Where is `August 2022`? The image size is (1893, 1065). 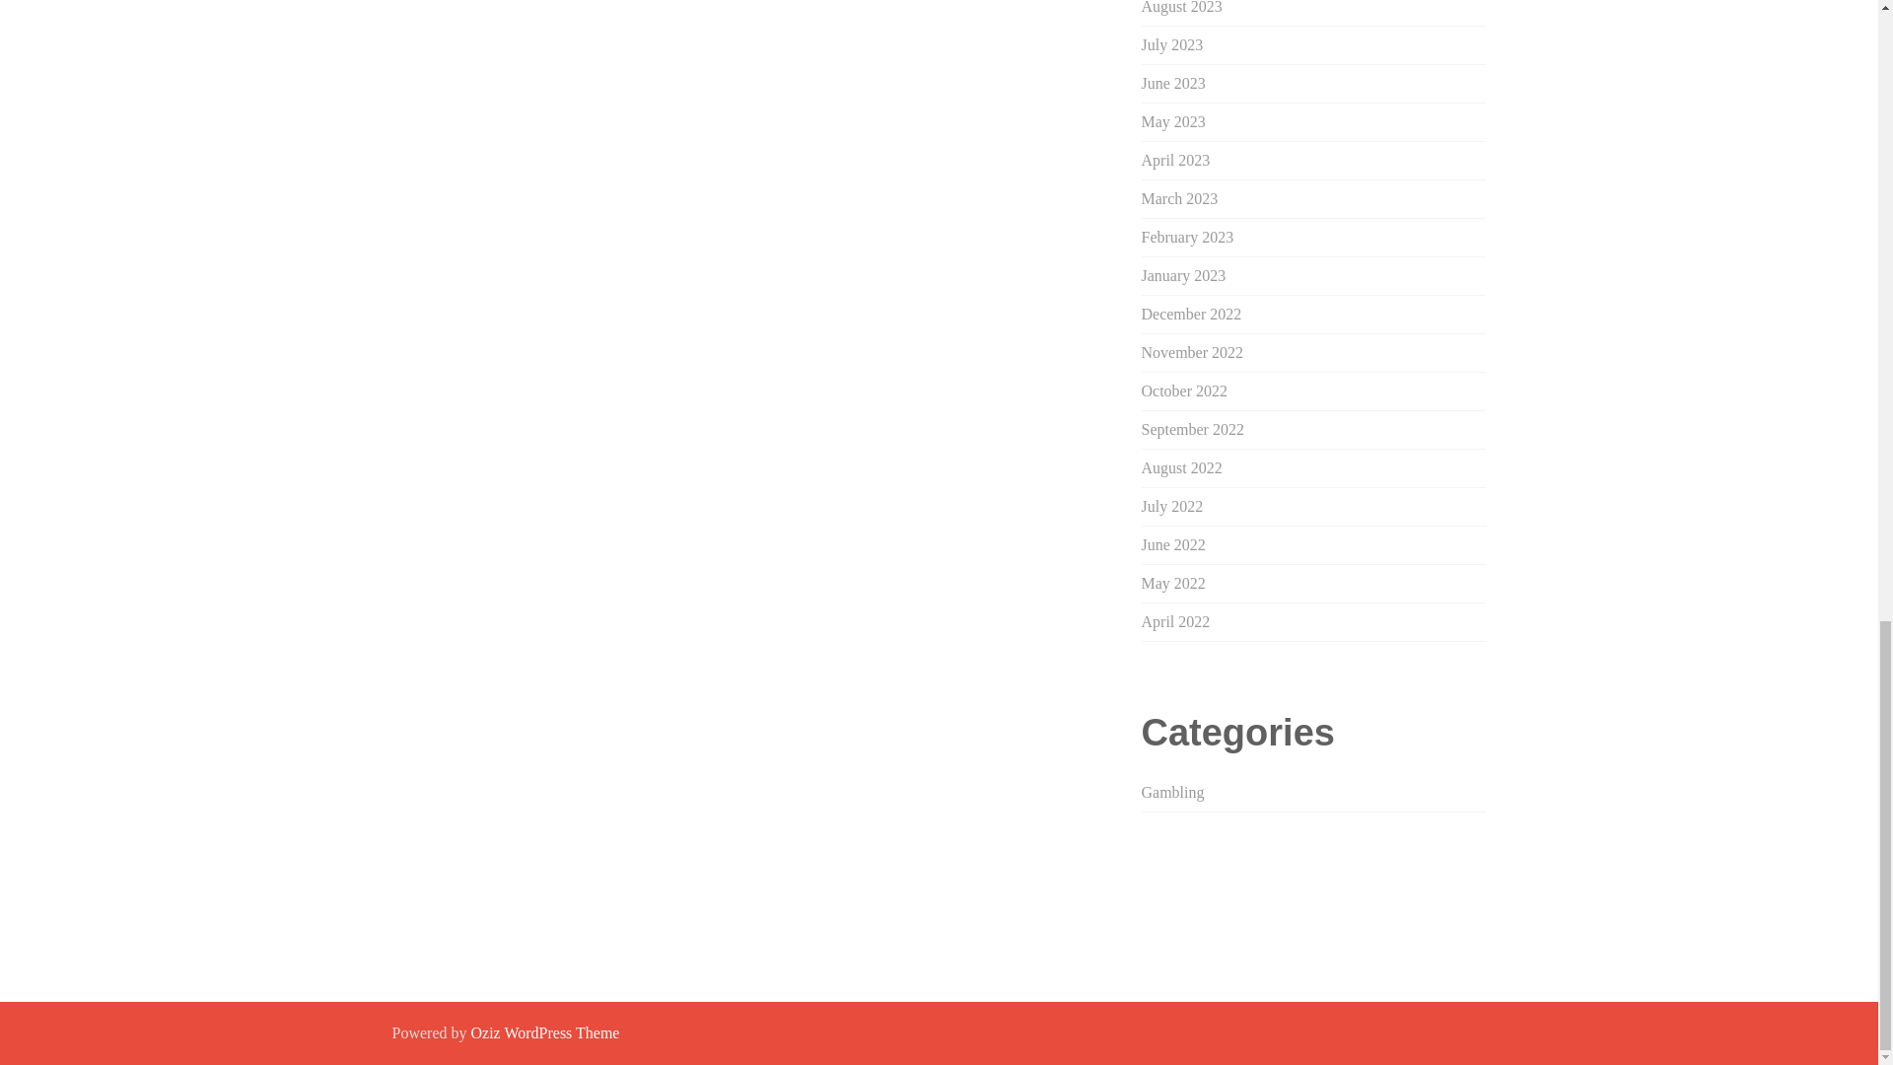 August 2022 is located at coordinates (1181, 467).